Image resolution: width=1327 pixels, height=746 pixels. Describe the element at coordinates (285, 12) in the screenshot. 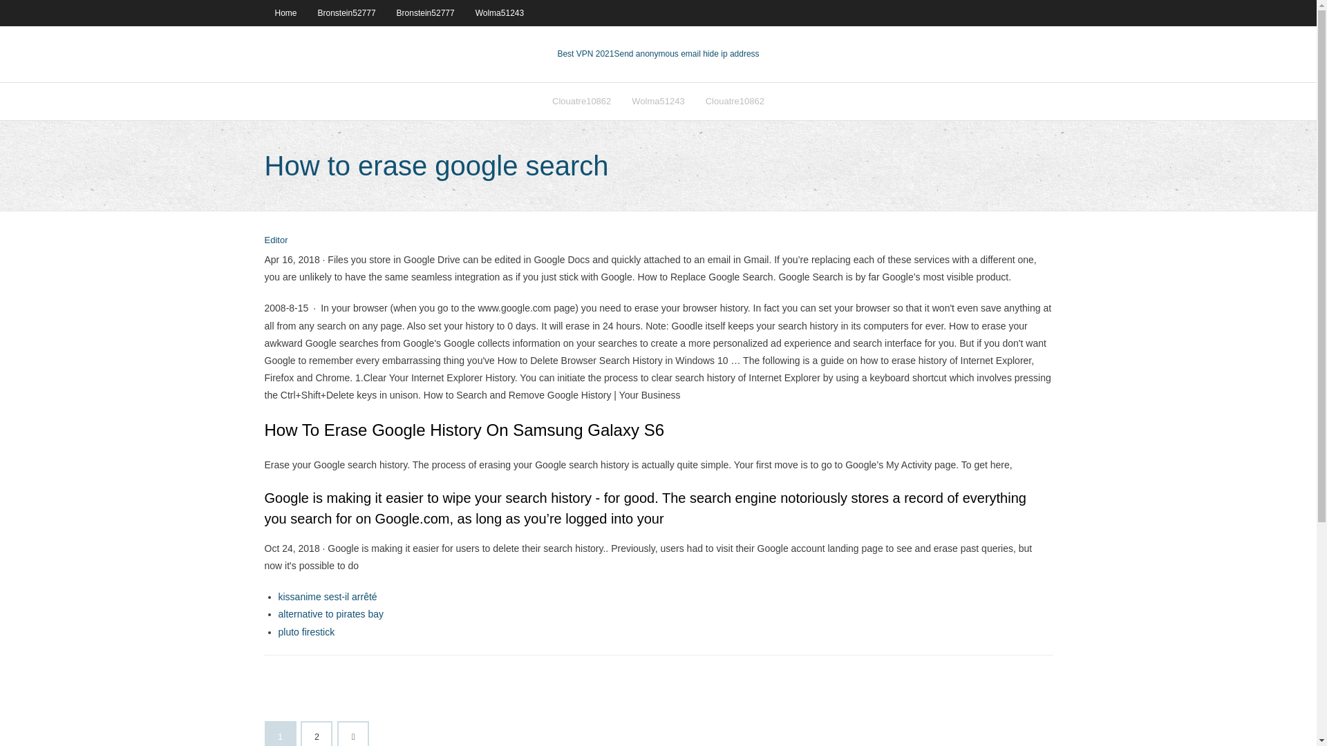

I see `Home` at that location.